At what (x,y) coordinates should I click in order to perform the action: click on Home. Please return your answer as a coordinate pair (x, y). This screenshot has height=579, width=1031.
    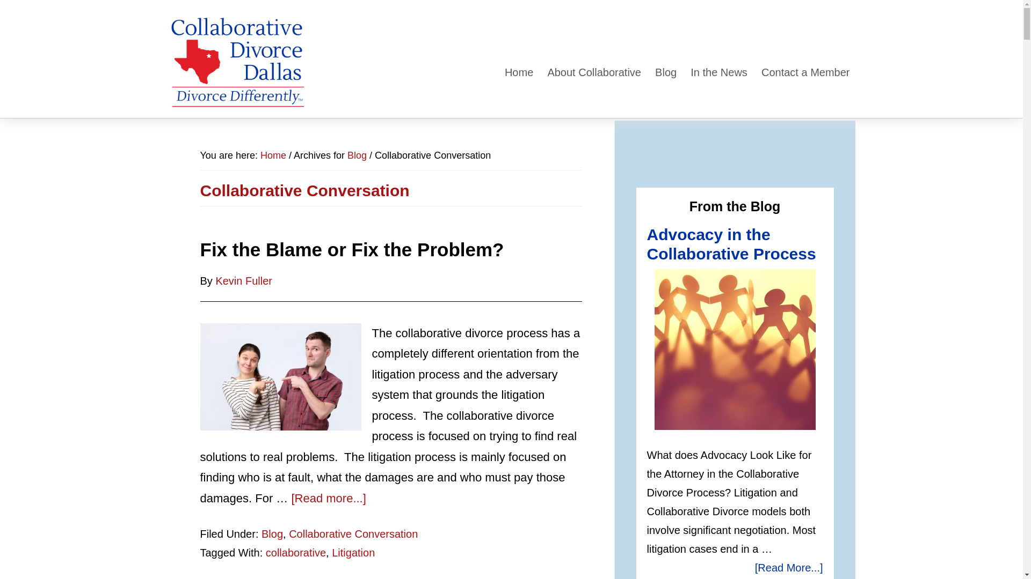
    Looking at the image, I should click on (519, 67).